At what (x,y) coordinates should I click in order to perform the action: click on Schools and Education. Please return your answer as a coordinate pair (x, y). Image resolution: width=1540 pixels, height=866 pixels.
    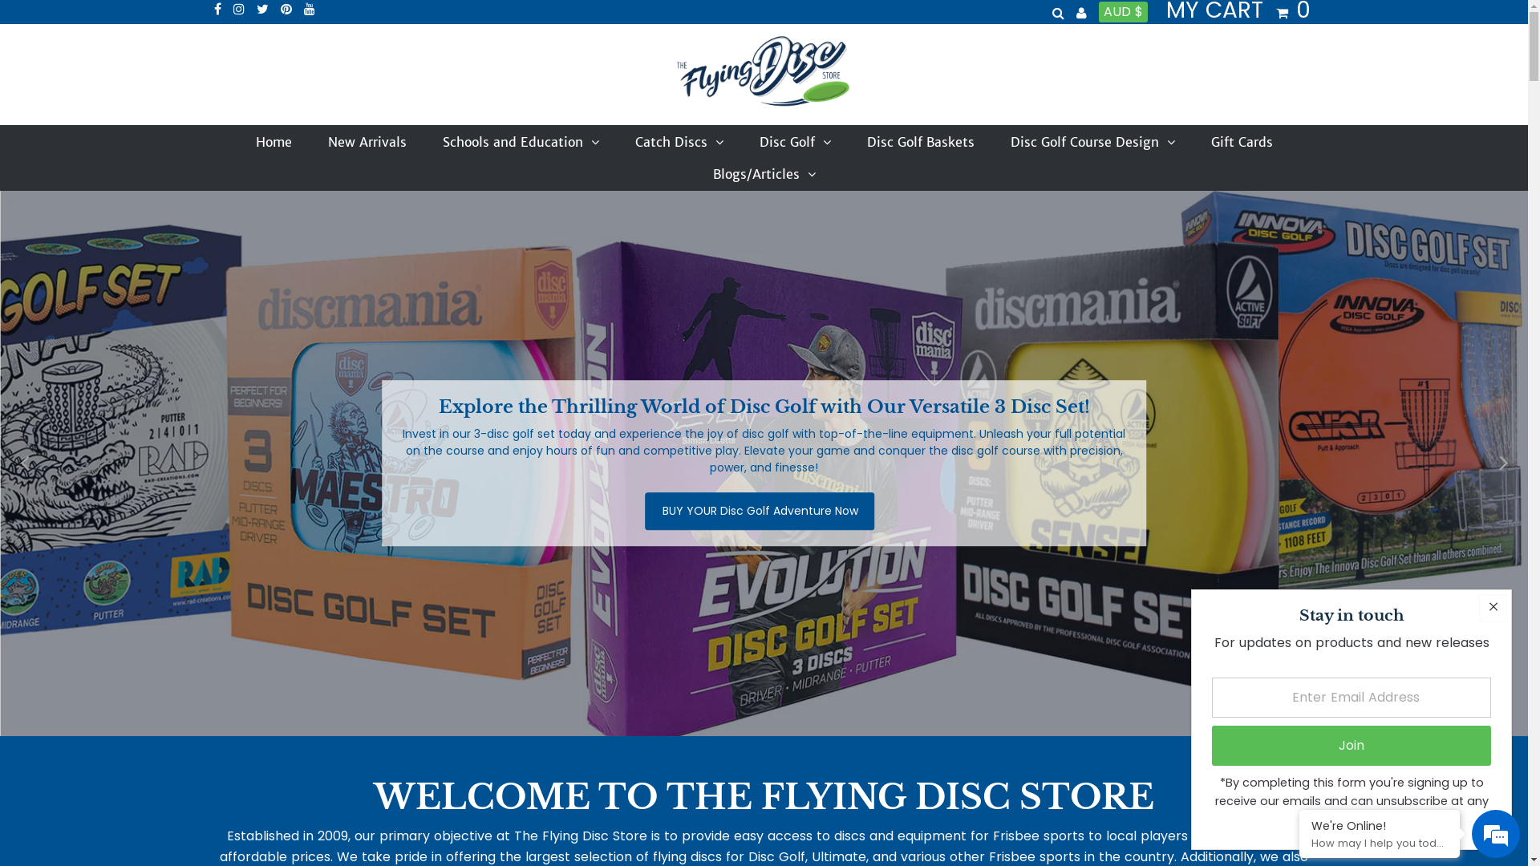
    Looking at the image, I should click on (521, 142).